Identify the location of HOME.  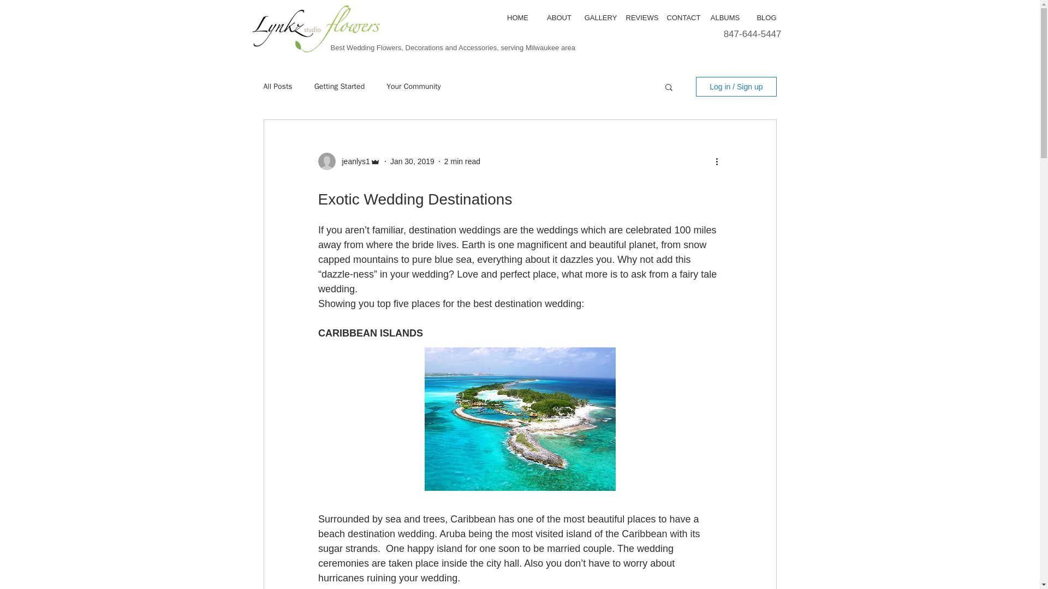
(517, 17).